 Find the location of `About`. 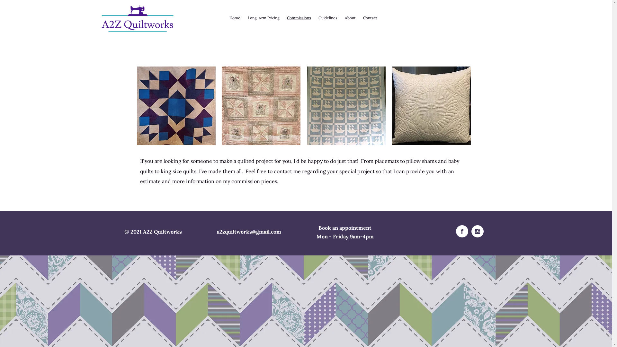

About is located at coordinates (350, 18).